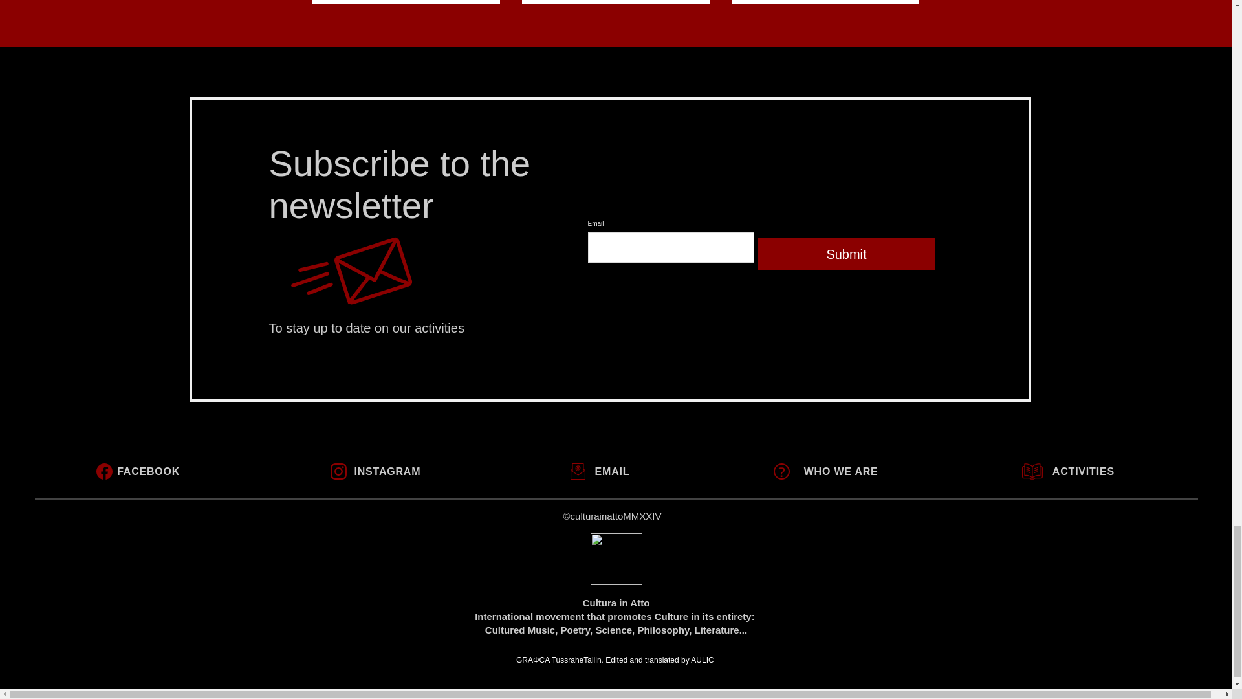 The height and width of the screenshot is (699, 1242). What do you see at coordinates (615, 471) in the screenshot?
I see `FACEBOOK` at bounding box center [615, 471].